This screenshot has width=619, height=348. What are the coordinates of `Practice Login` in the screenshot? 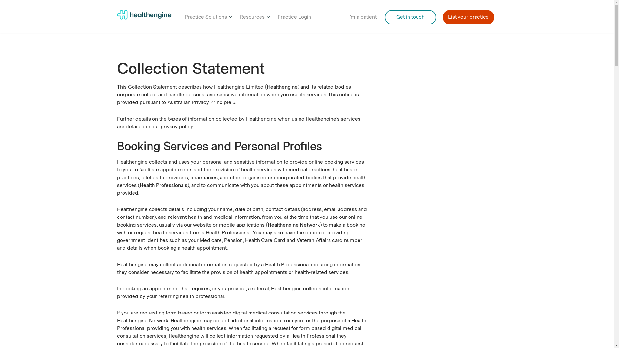 It's located at (294, 21).